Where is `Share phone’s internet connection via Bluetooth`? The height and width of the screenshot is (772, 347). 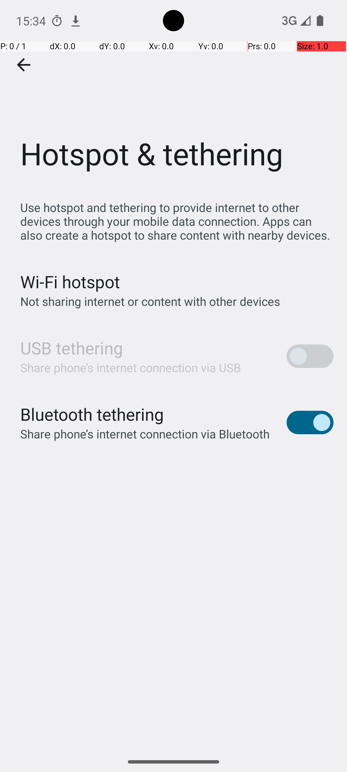 Share phone’s internet connection via Bluetooth is located at coordinates (145, 434).